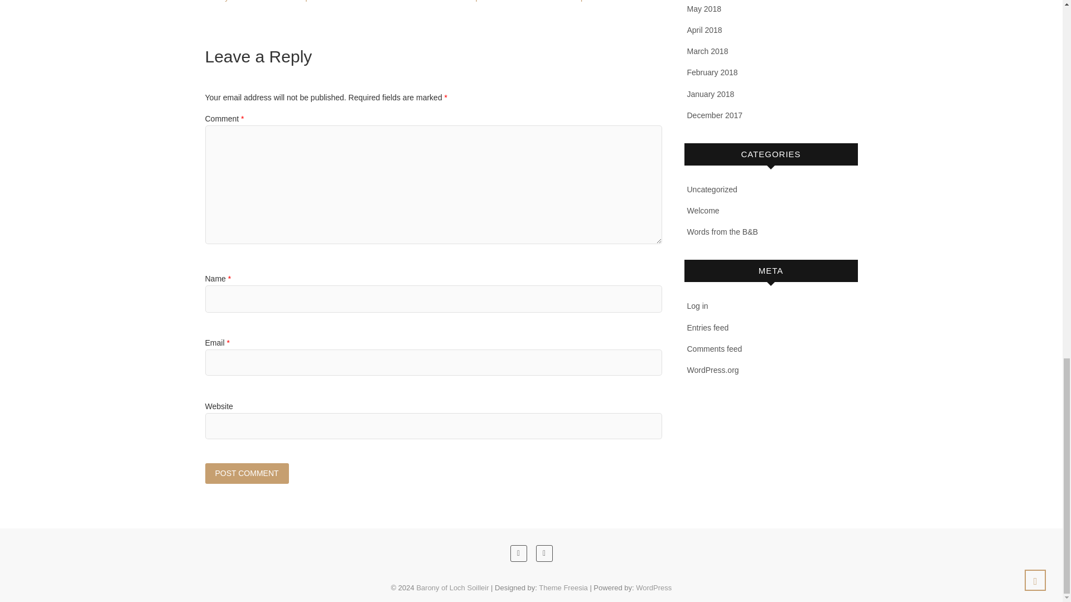 Image resolution: width=1071 pixels, height=602 pixels. I want to click on Post Comment, so click(247, 473).